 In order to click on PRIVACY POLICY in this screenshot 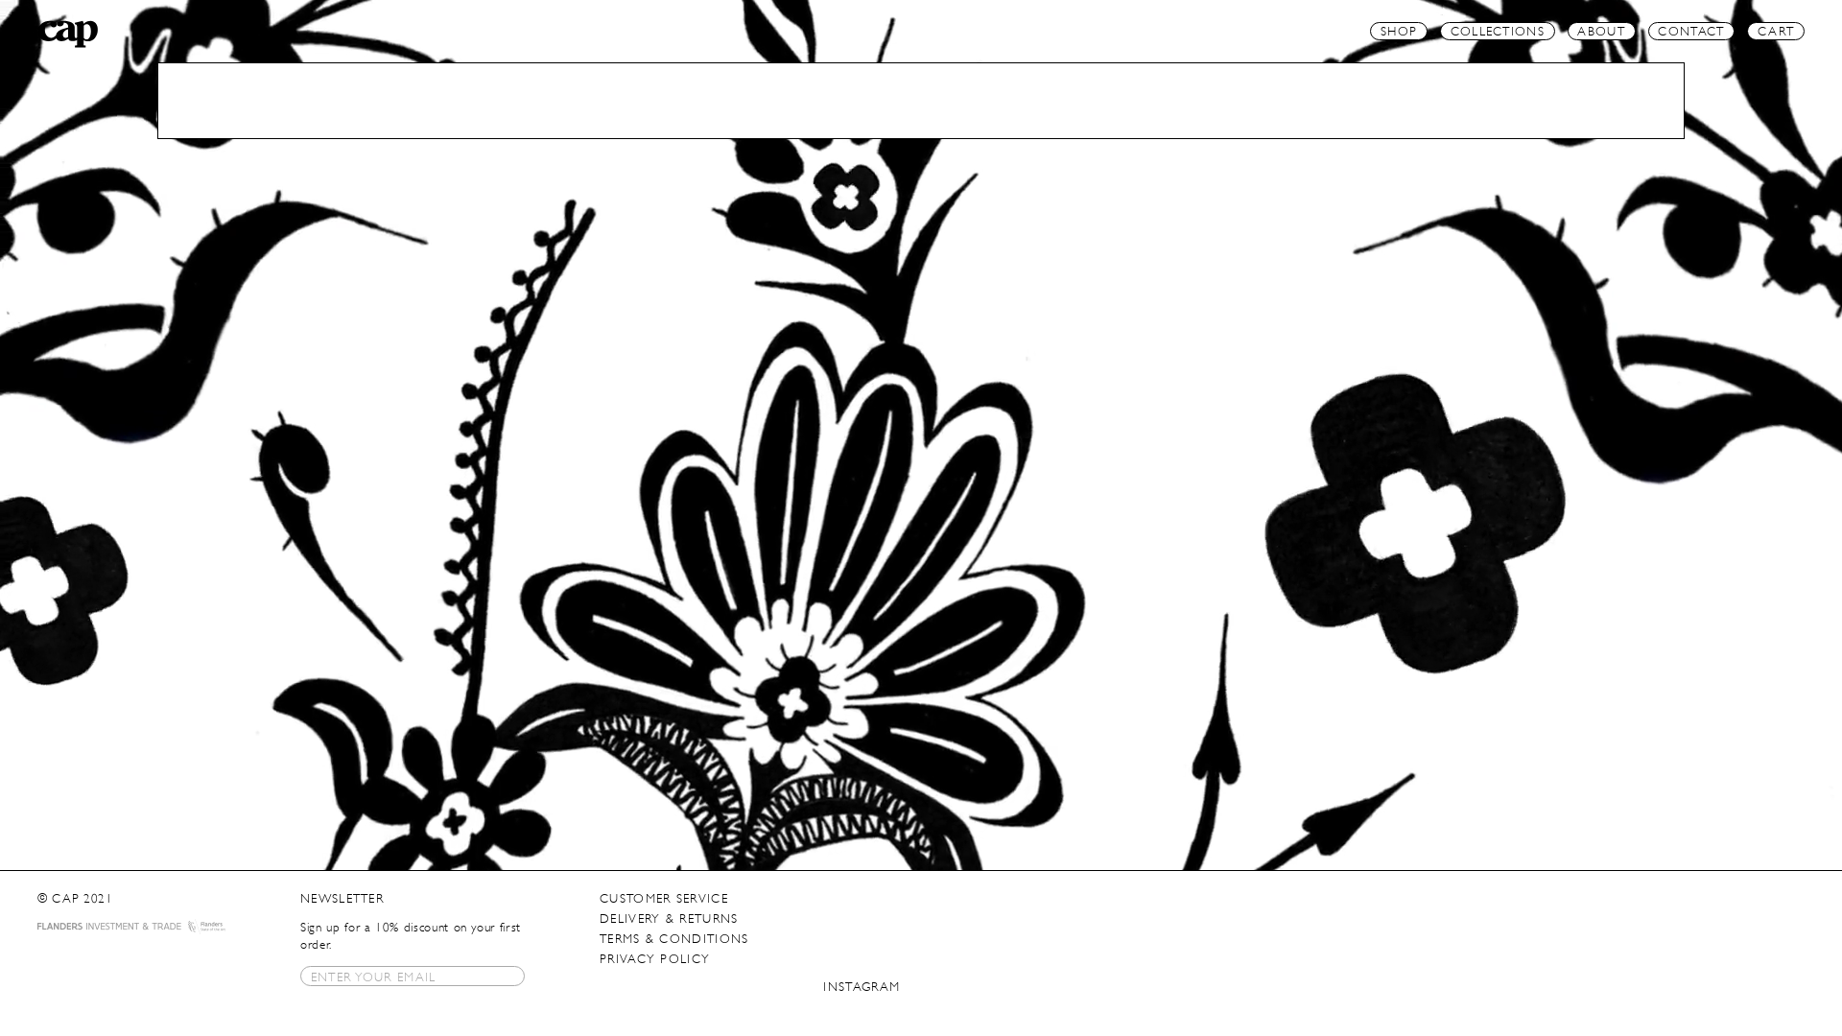, I will do `click(654, 958)`.